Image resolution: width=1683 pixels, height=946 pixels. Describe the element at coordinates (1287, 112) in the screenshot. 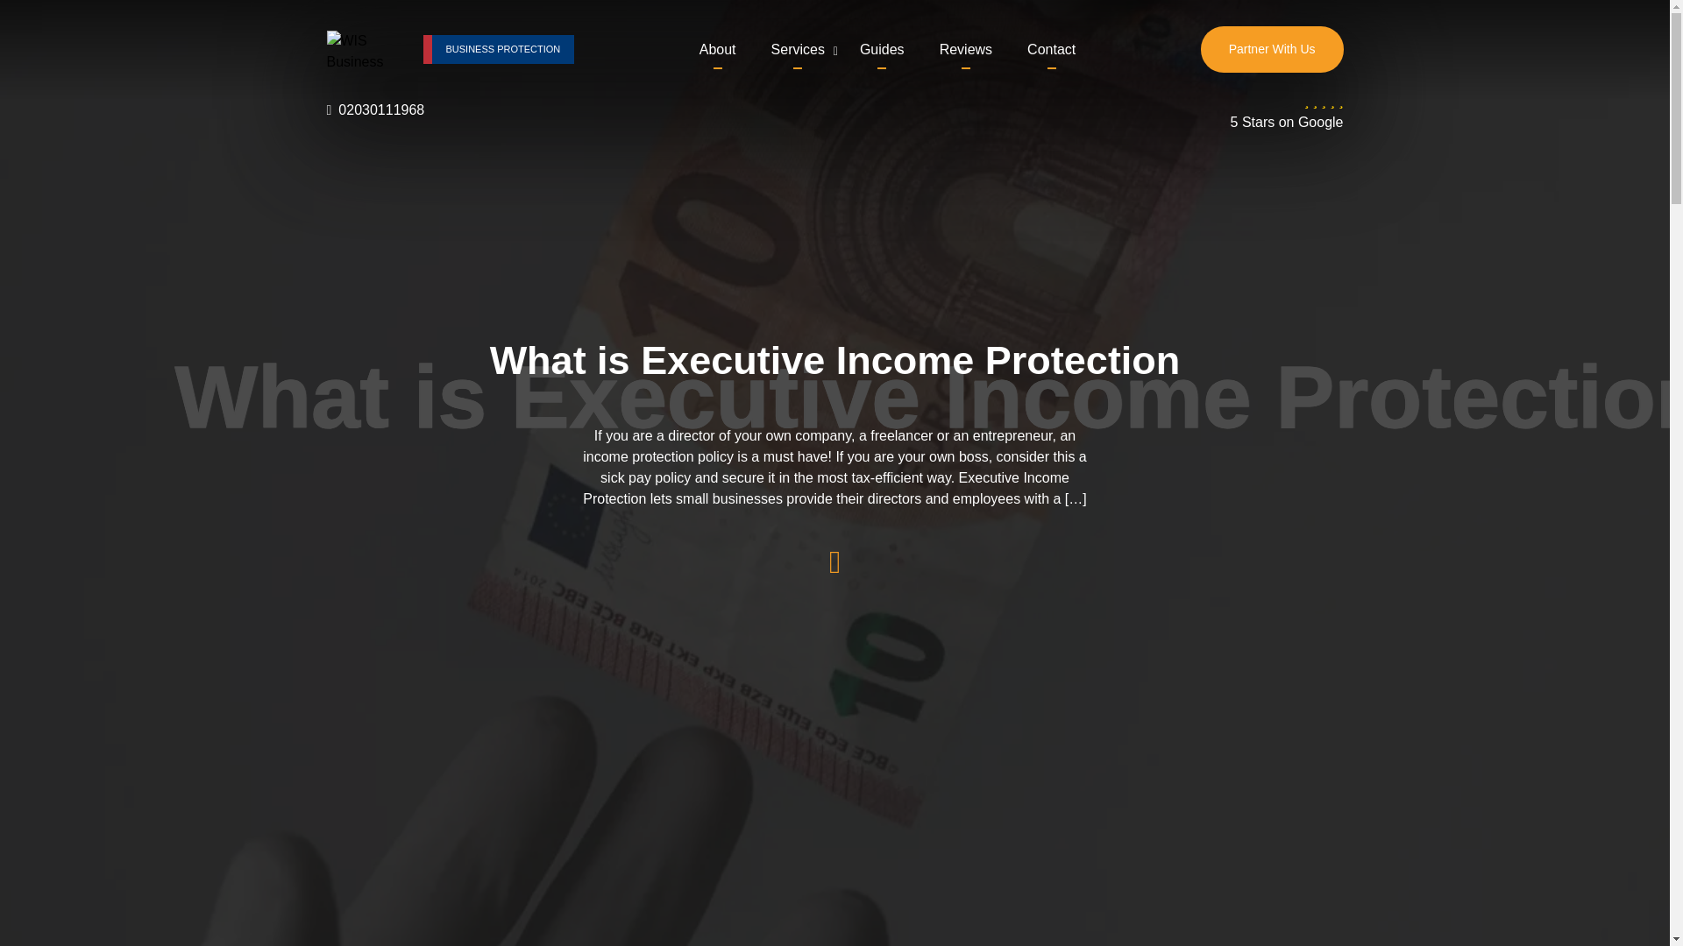

I see `5 Stars on Google` at that location.